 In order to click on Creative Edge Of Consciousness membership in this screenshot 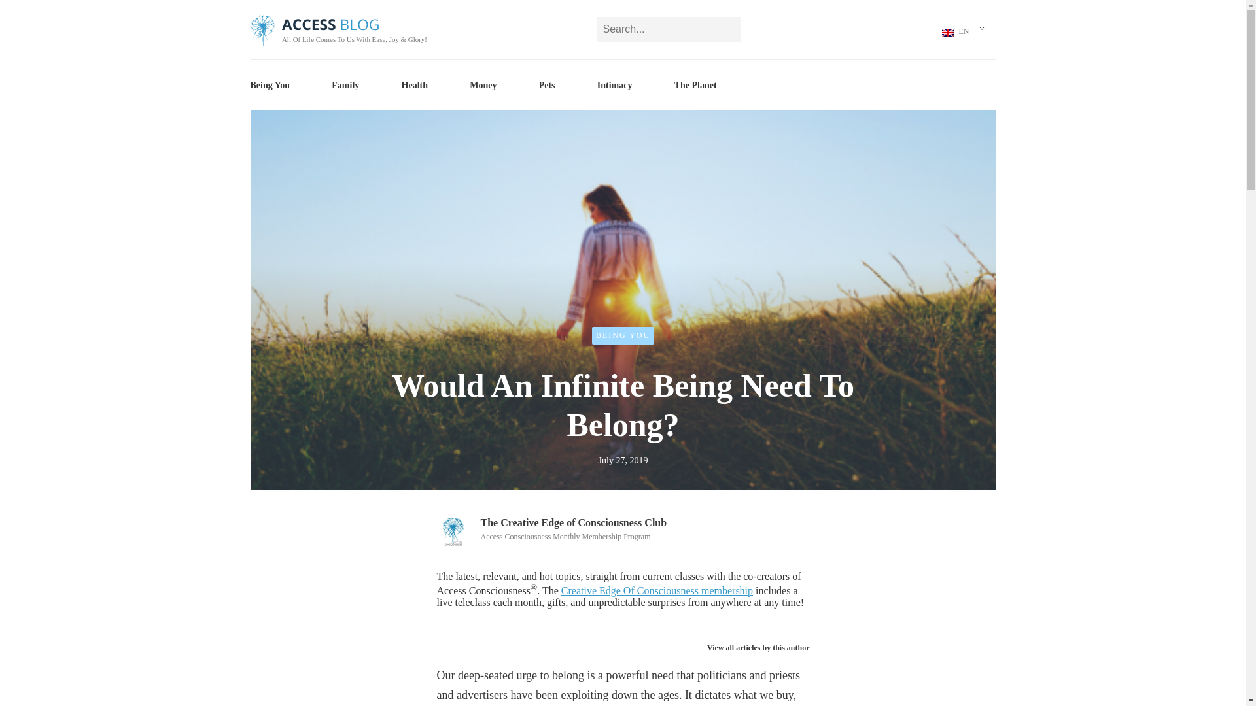, I will do `click(657, 590)`.